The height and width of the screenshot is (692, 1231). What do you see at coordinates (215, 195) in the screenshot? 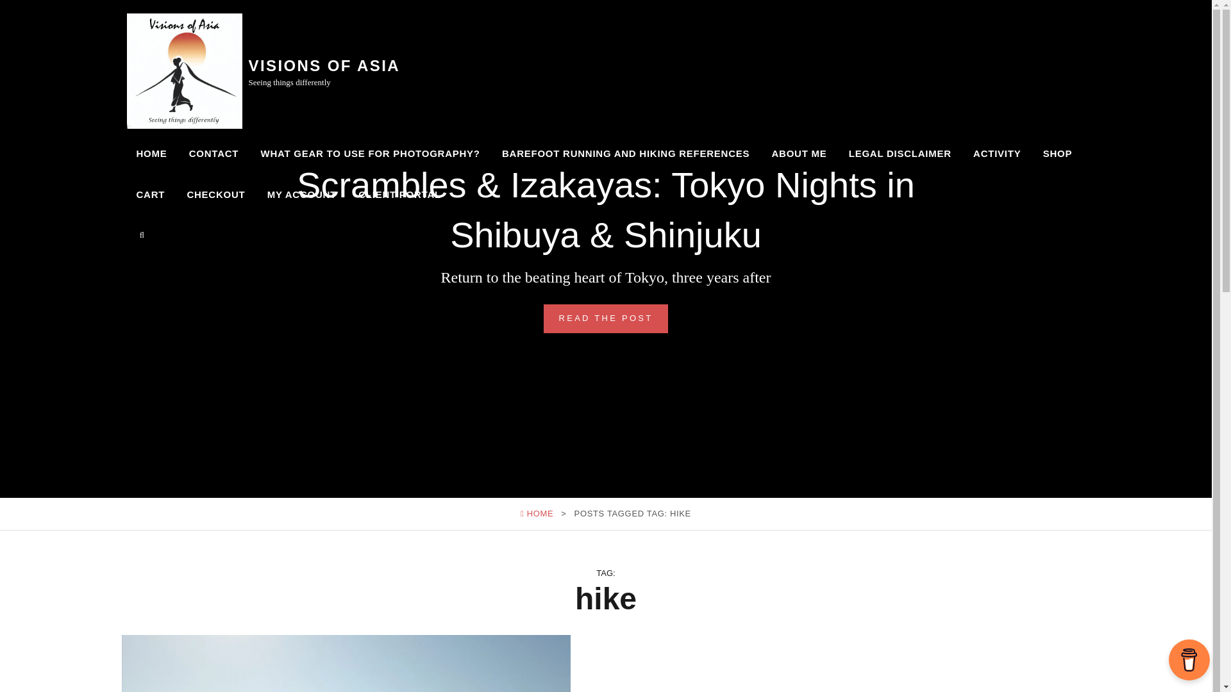
I see `CHECKOUT` at bounding box center [215, 195].